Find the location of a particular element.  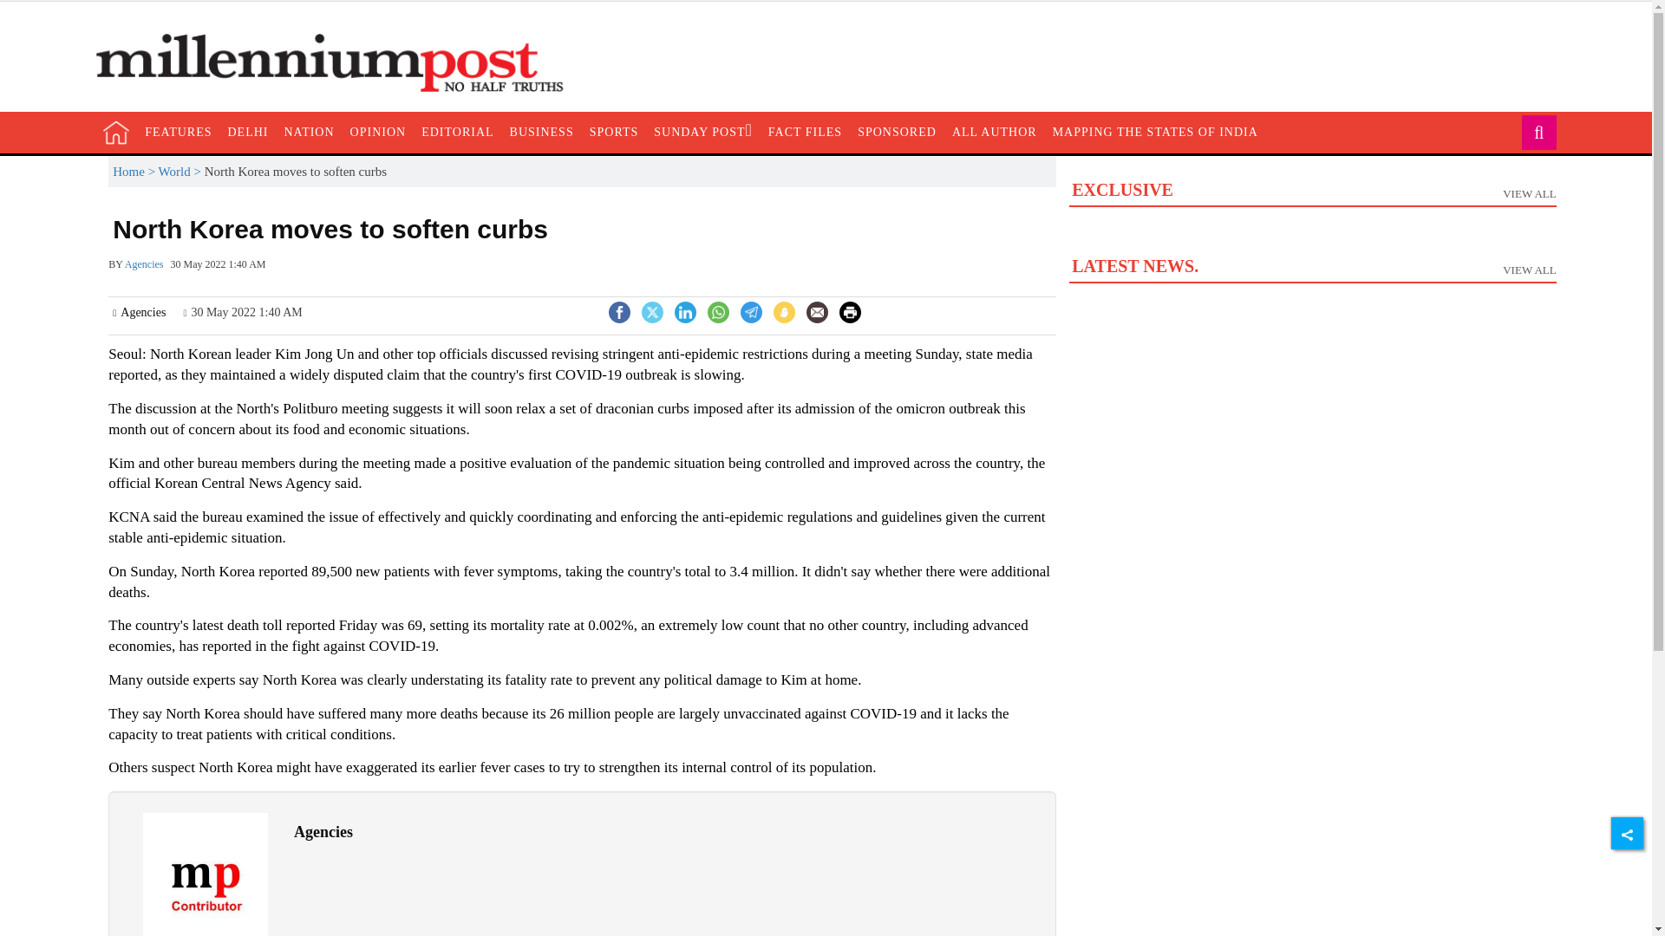

NATION is located at coordinates (309, 132).